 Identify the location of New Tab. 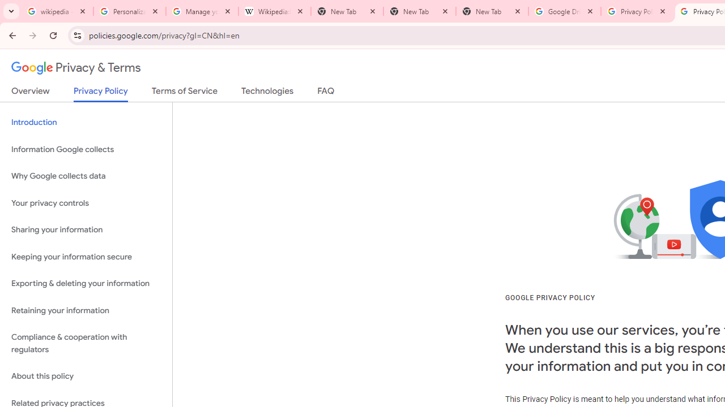
(420, 11).